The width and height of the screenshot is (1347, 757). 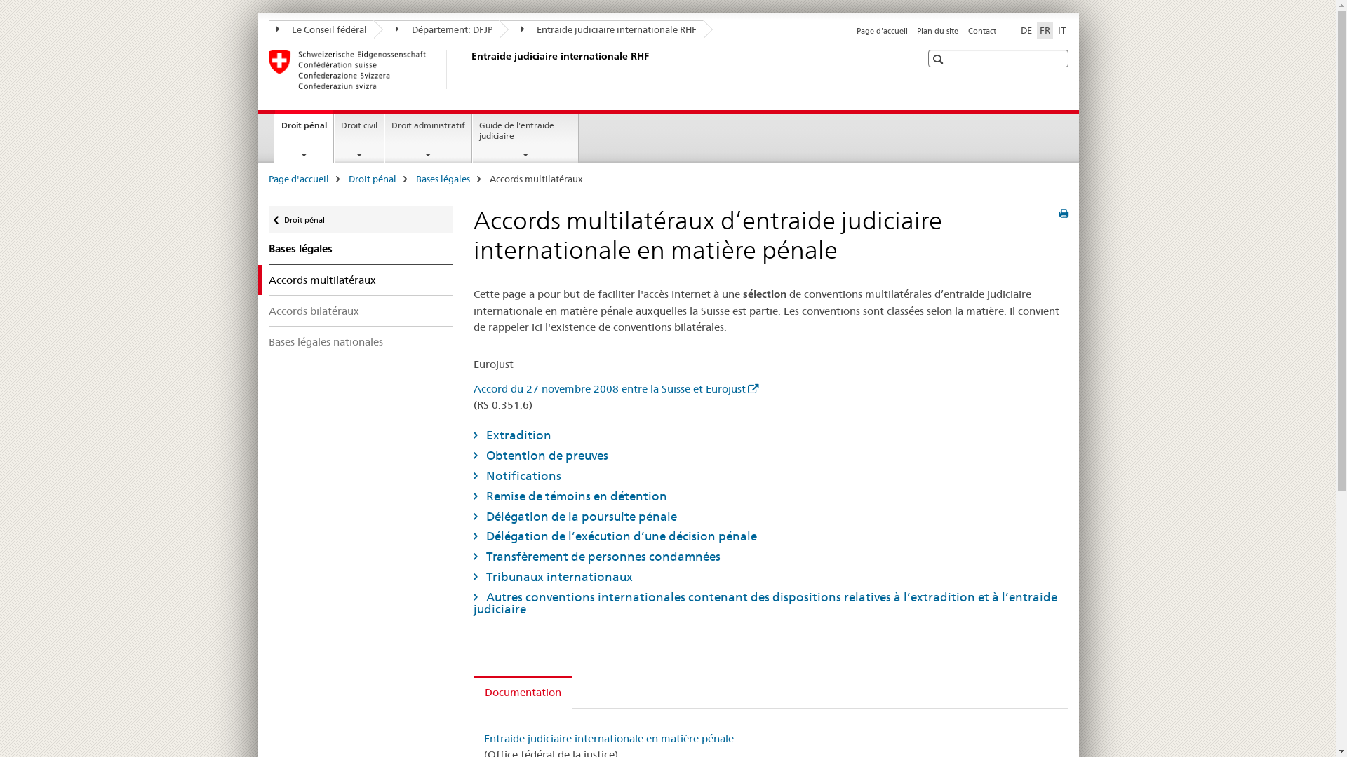 What do you see at coordinates (428, 138) in the screenshot?
I see `Droit administratif` at bounding box center [428, 138].